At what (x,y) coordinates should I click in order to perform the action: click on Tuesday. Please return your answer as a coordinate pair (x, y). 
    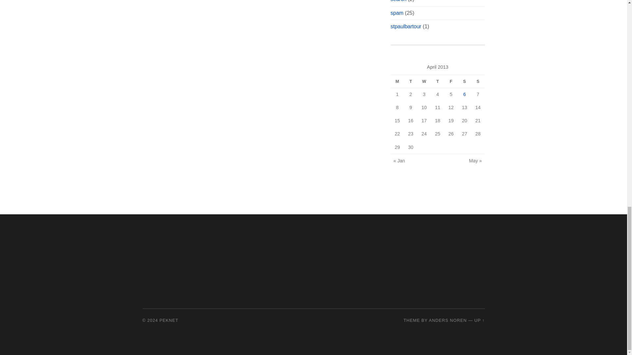
    Looking at the image, I should click on (410, 81).